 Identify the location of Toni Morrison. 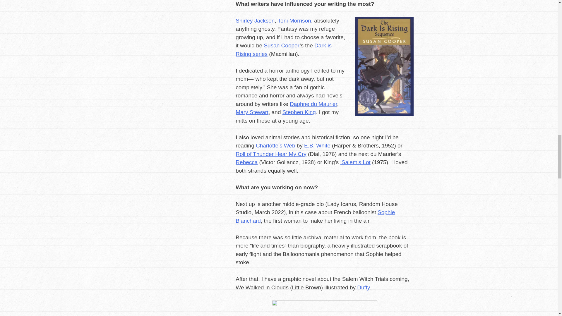
(294, 20).